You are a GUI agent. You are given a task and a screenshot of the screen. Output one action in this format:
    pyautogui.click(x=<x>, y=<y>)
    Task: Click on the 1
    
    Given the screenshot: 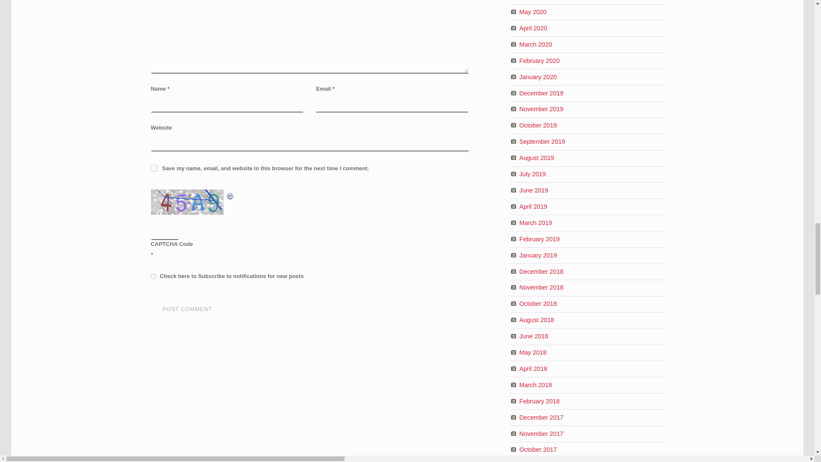 What is the action you would take?
    pyautogui.click(x=153, y=276)
    